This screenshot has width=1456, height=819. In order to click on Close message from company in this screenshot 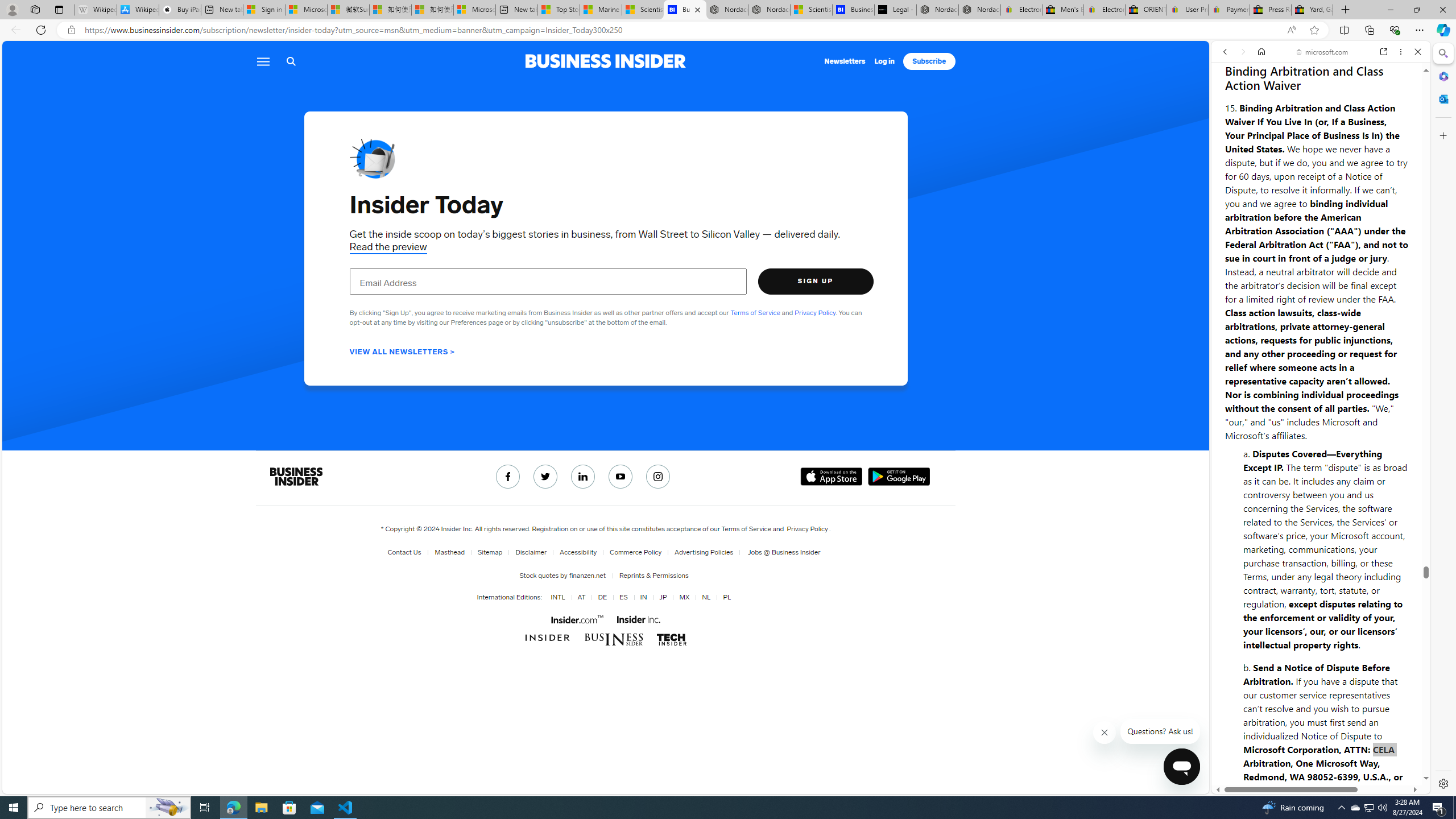, I will do `click(1105, 733)`.